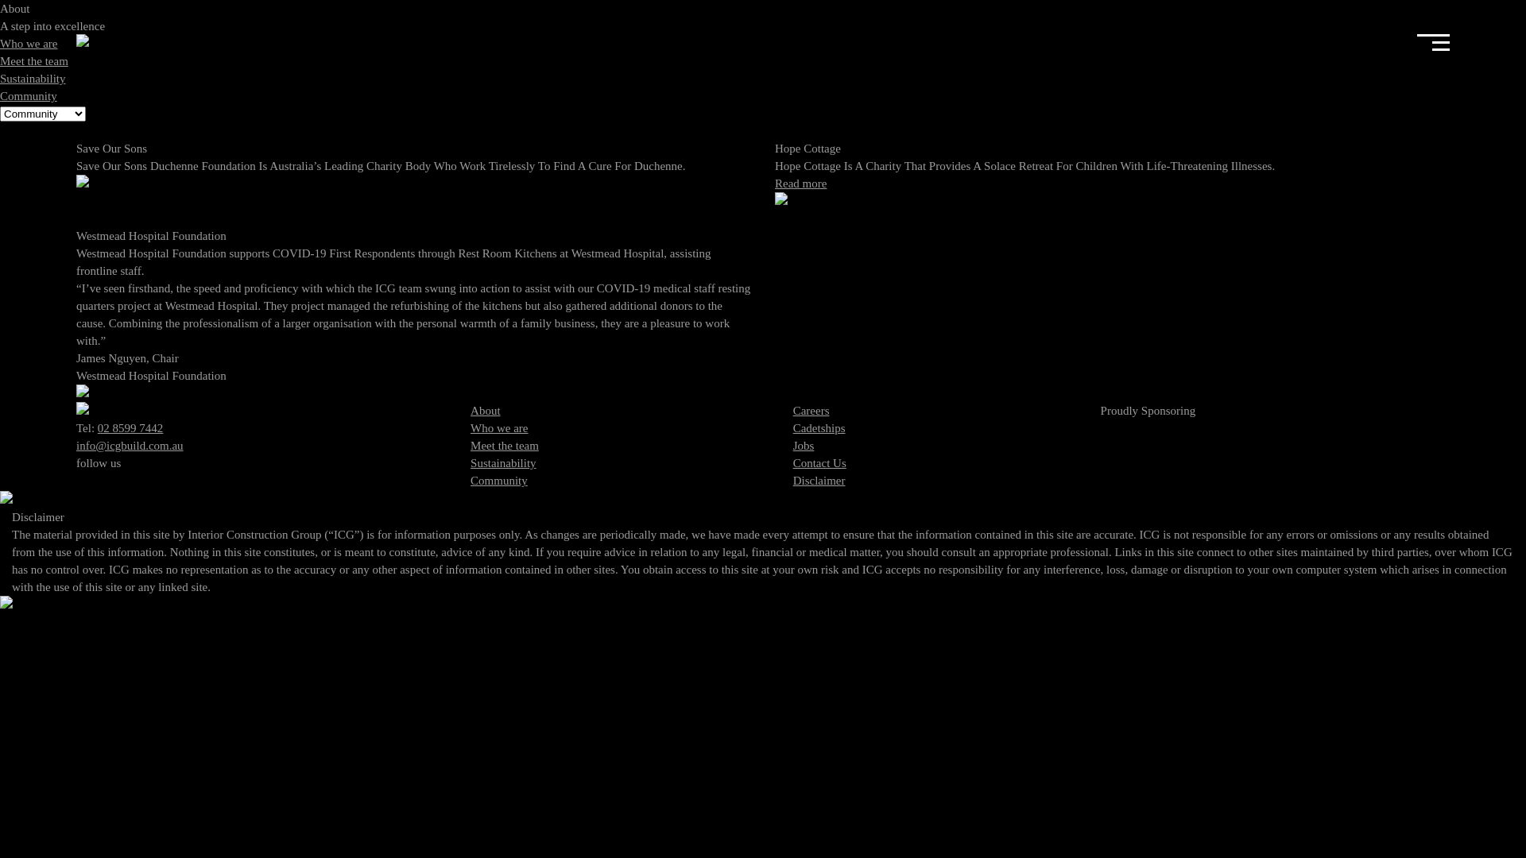 The height and width of the screenshot is (858, 1526). I want to click on Meet the team, so click(505, 446).